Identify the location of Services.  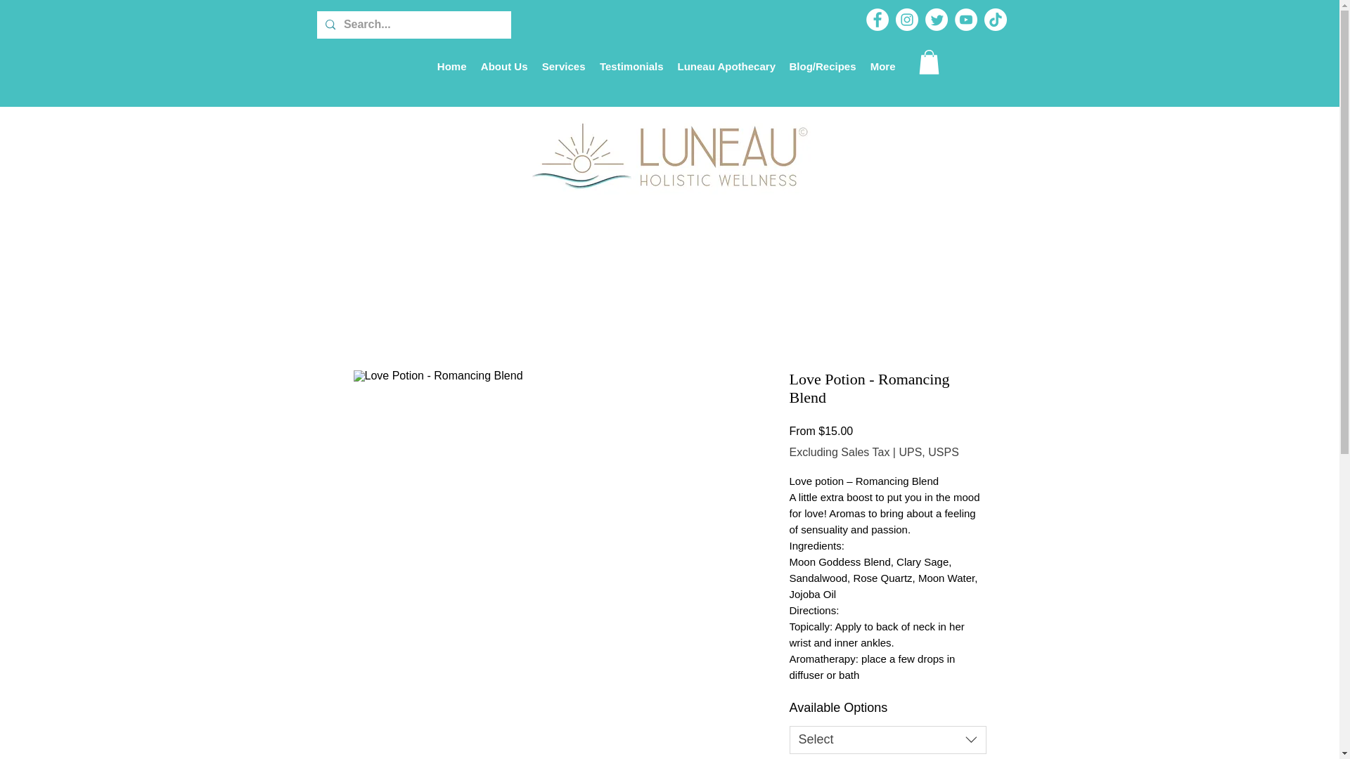
(563, 66).